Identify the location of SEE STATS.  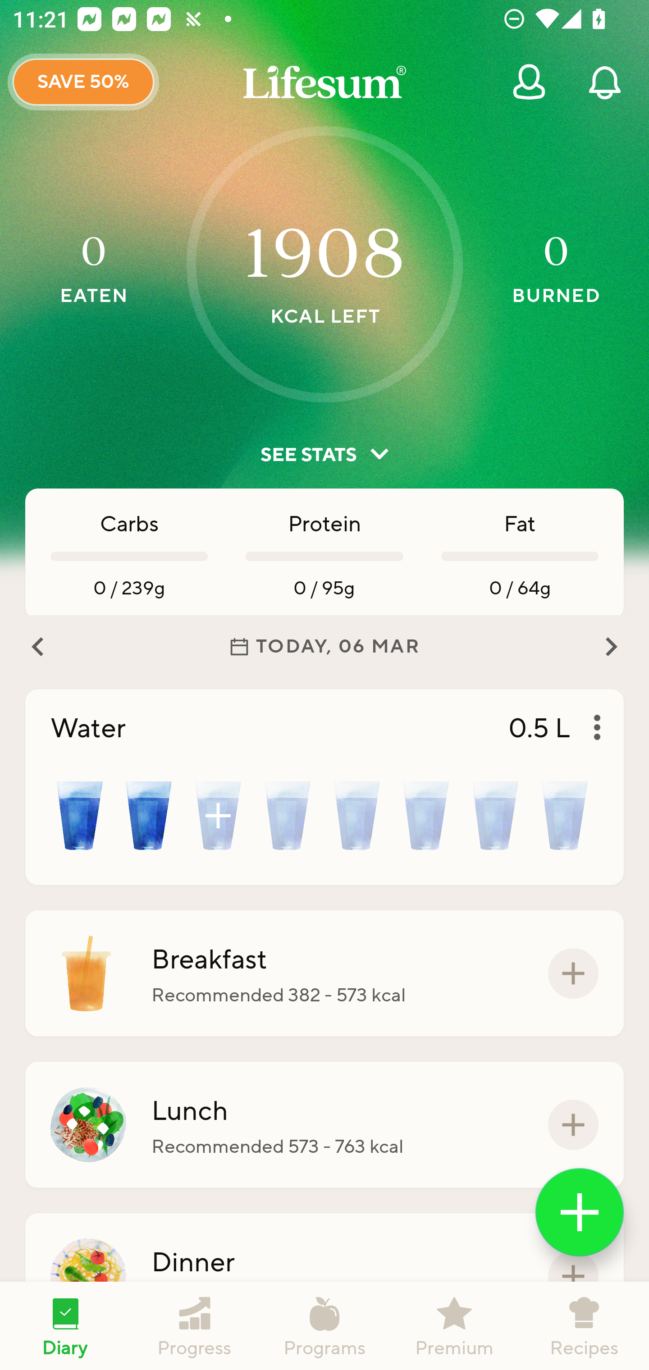
(324, 454).